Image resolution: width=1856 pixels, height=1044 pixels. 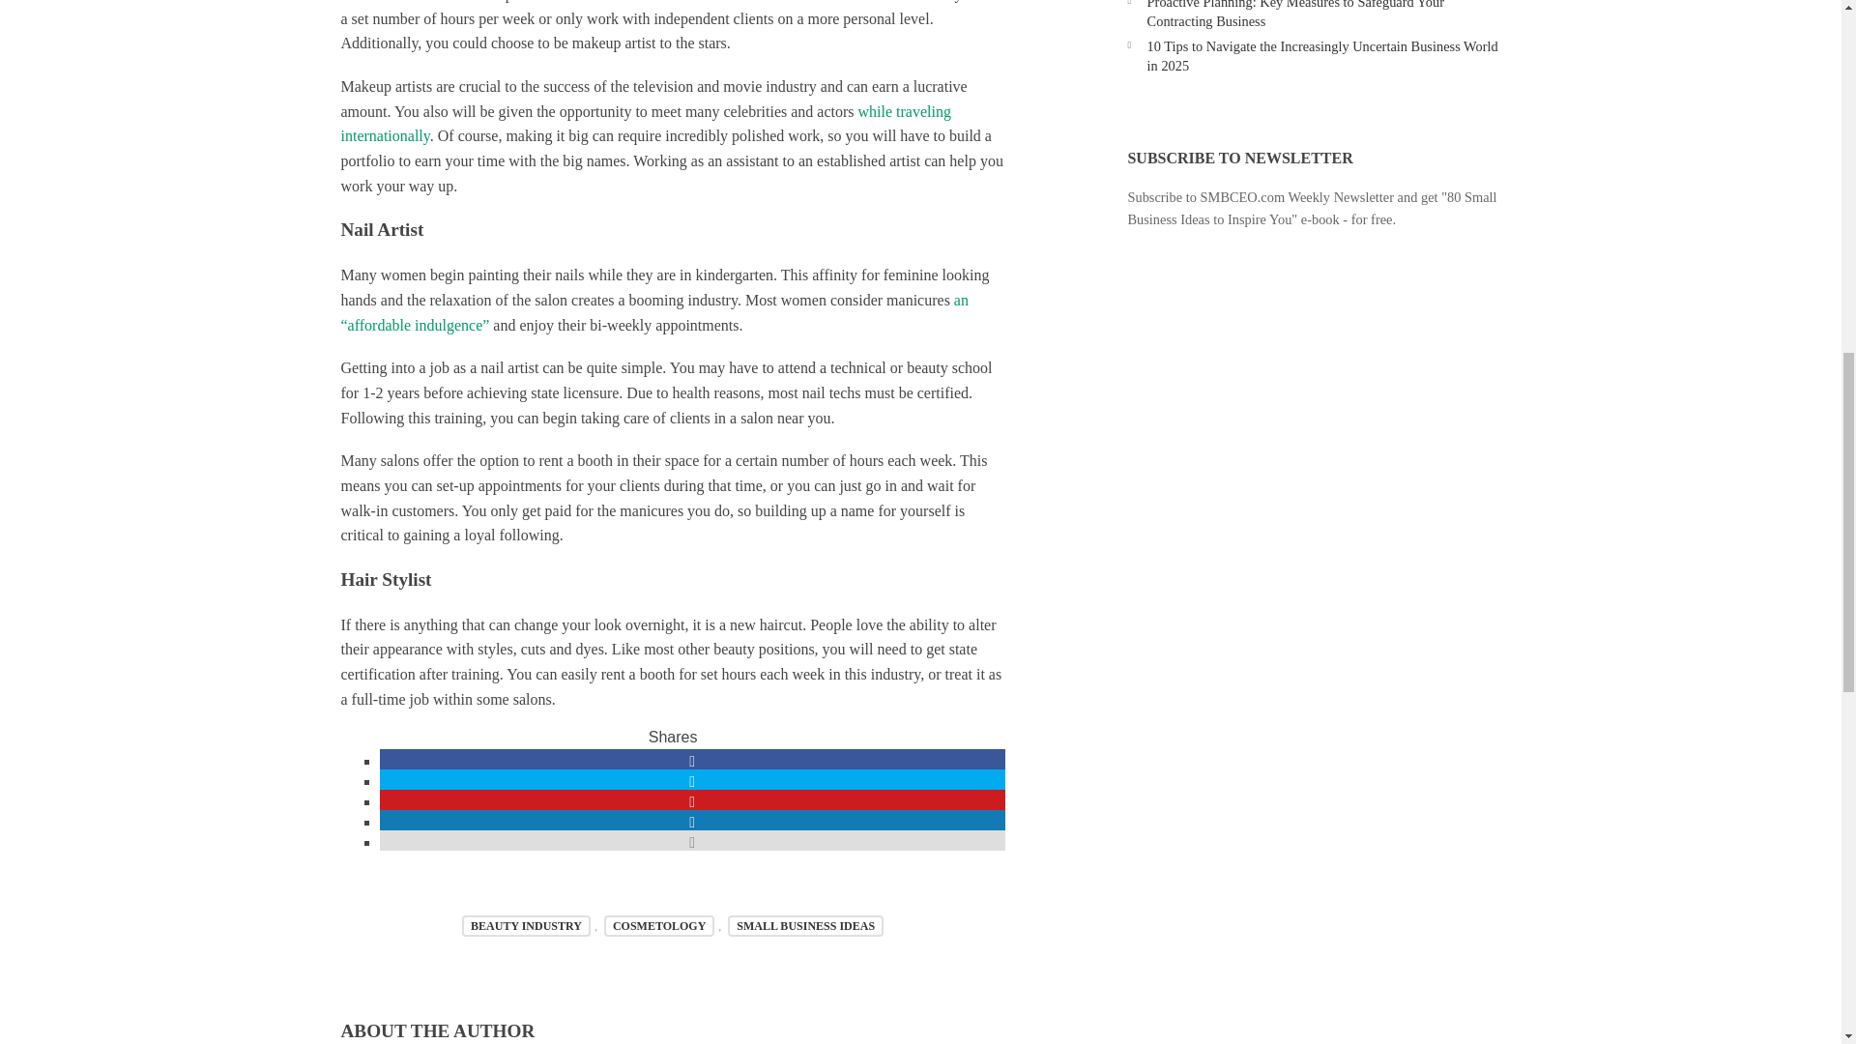 I want to click on BEAUTY INDUSTRY, so click(x=526, y=926).